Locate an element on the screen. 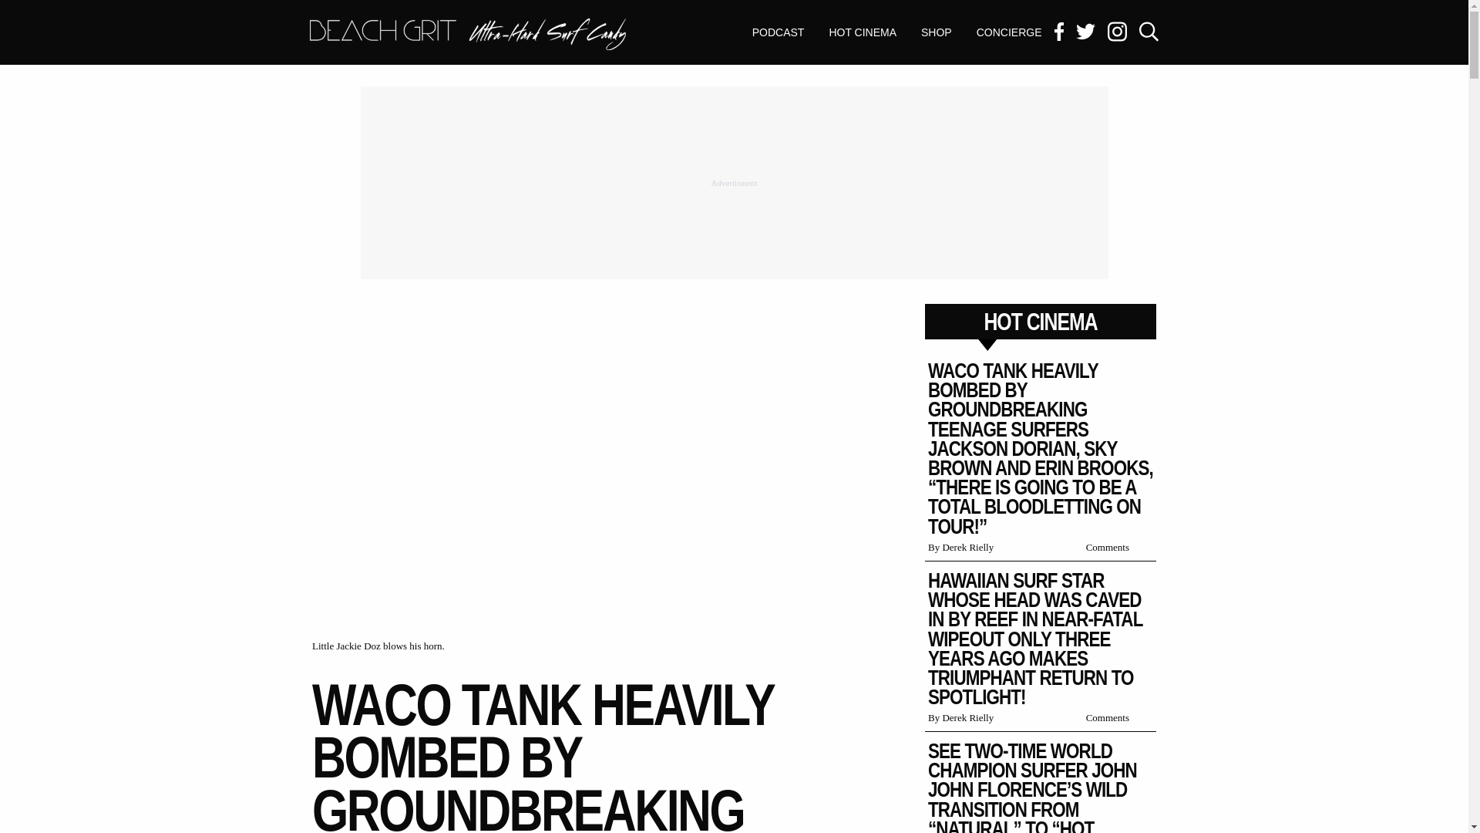  HOT CINEMA is located at coordinates (862, 32).